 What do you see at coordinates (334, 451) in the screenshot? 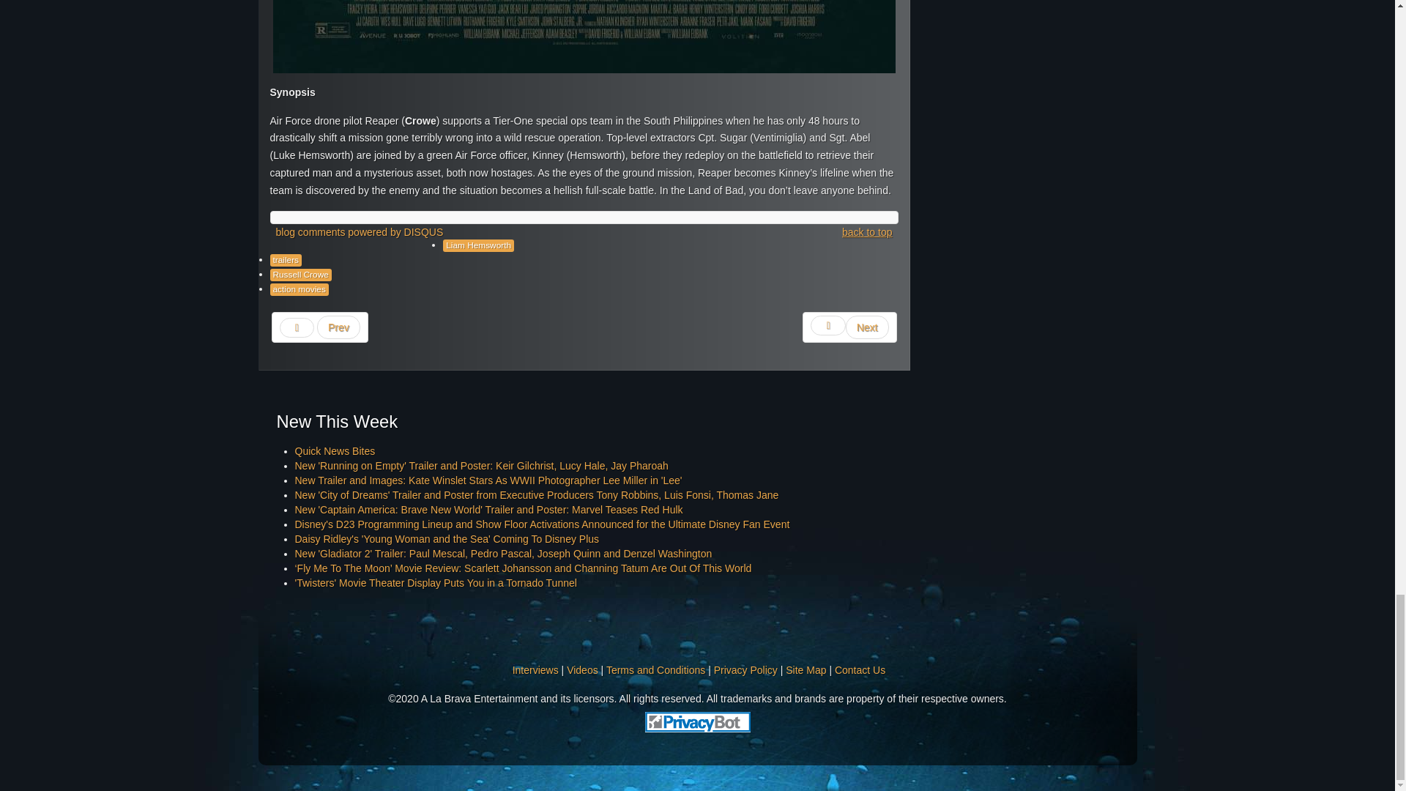
I see `Quick News Bites` at bounding box center [334, 451].